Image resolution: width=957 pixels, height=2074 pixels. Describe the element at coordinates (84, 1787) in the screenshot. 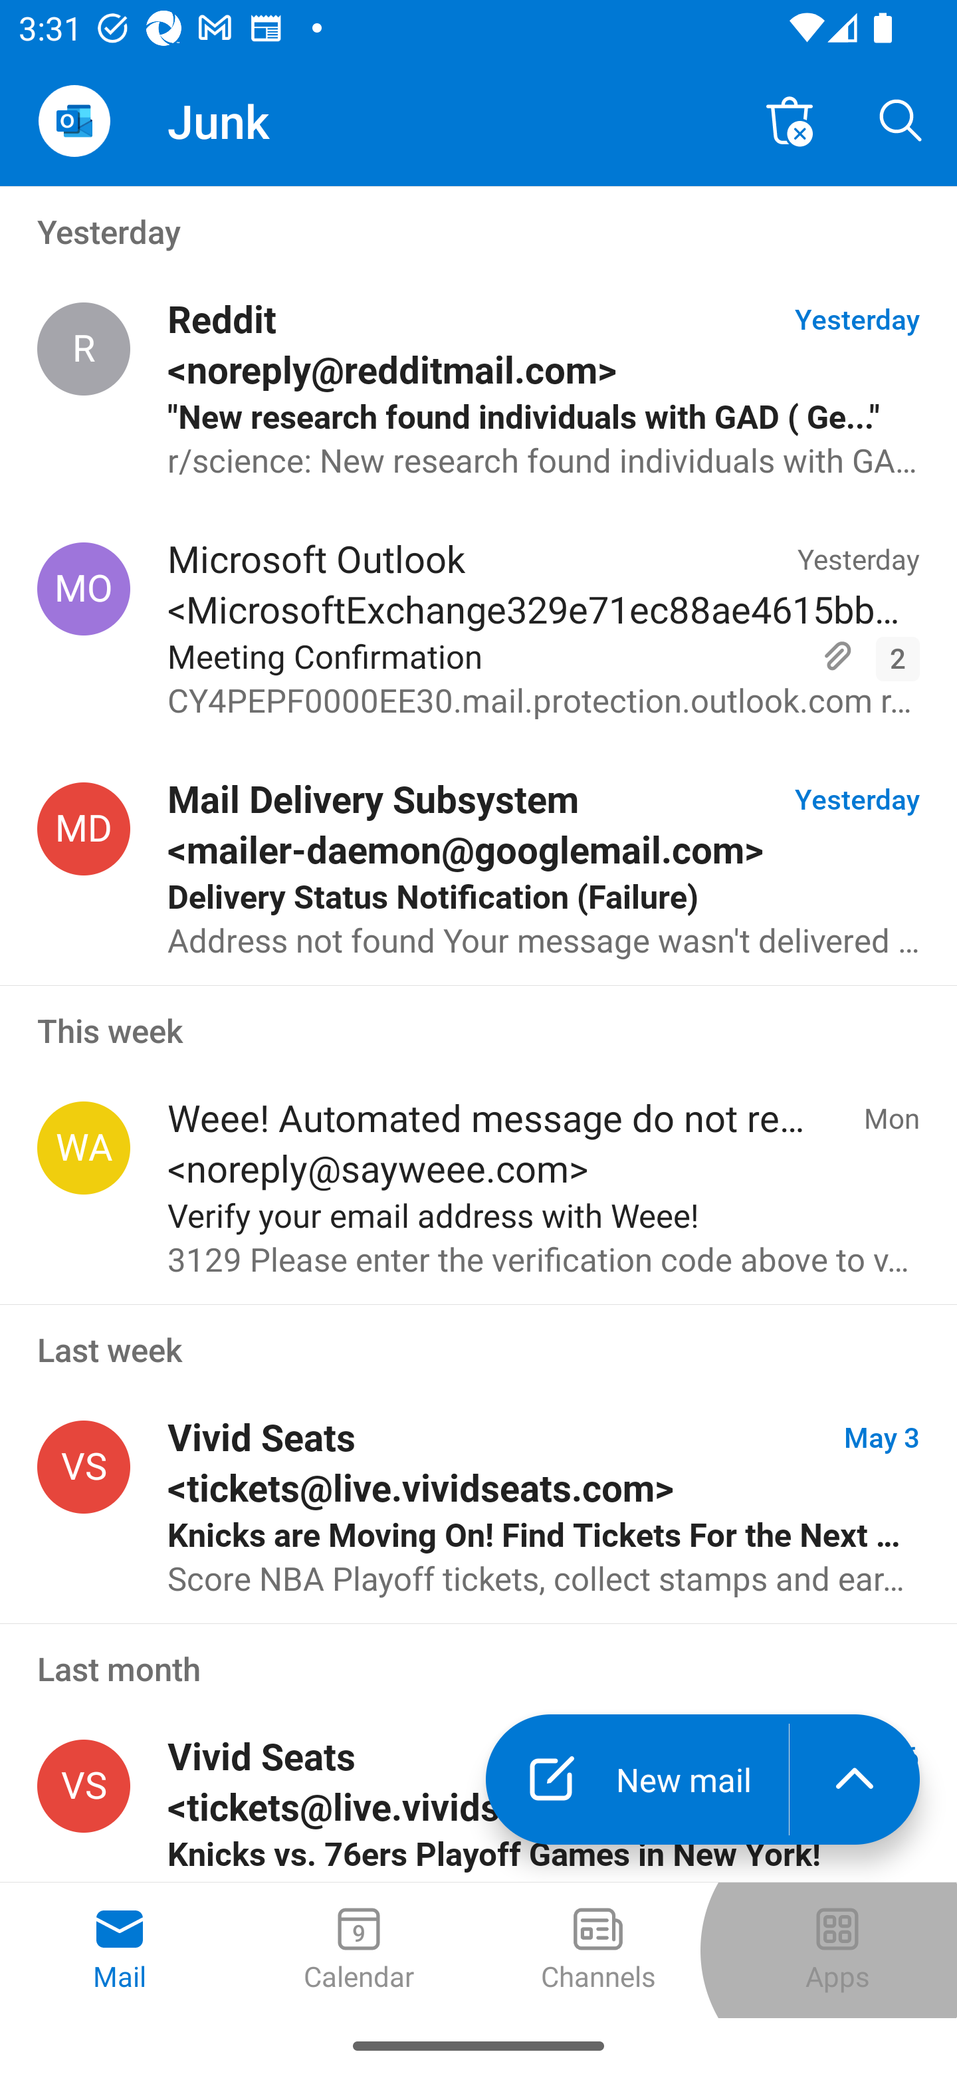

I see `Vivid Seats, tickets@live.vividseats.com` at that location.